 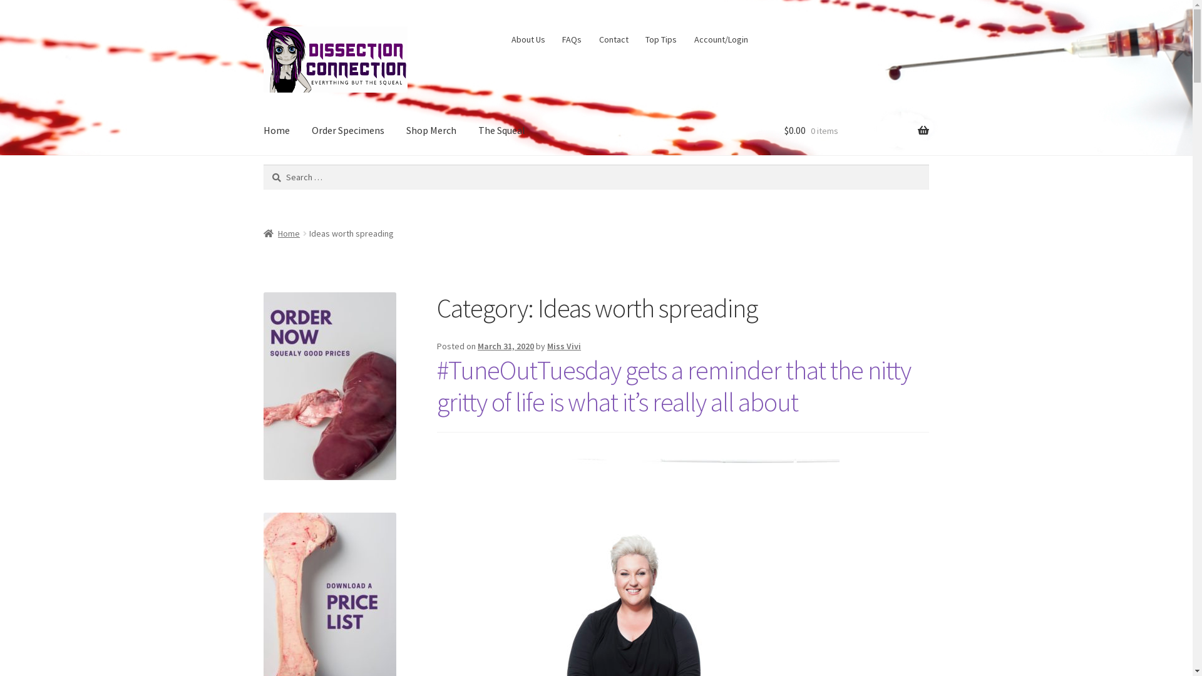 What do you see at coordinates (263, 164) in the screenshot?
I see `Search` at bounding box center [263, 164].